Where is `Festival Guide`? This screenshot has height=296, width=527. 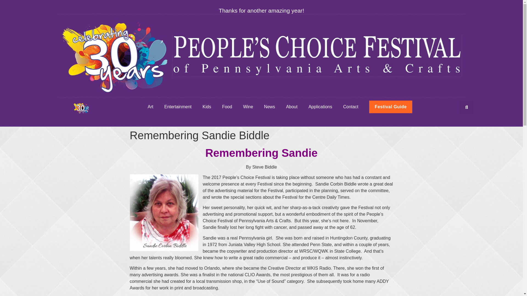
Festival Guide is located at coordinates (391, 107).